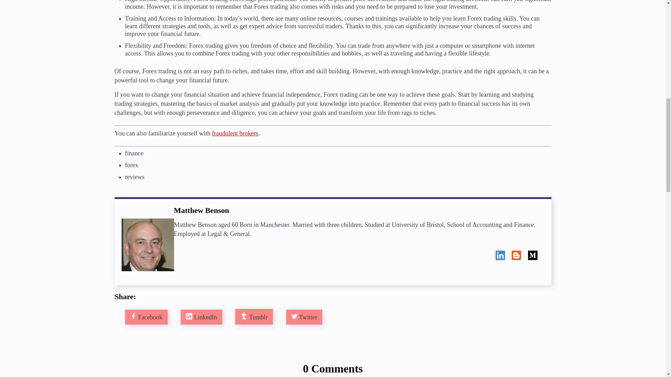 This screenshot has height=377, width=671. I want to click on reviews, so click(135, 177).